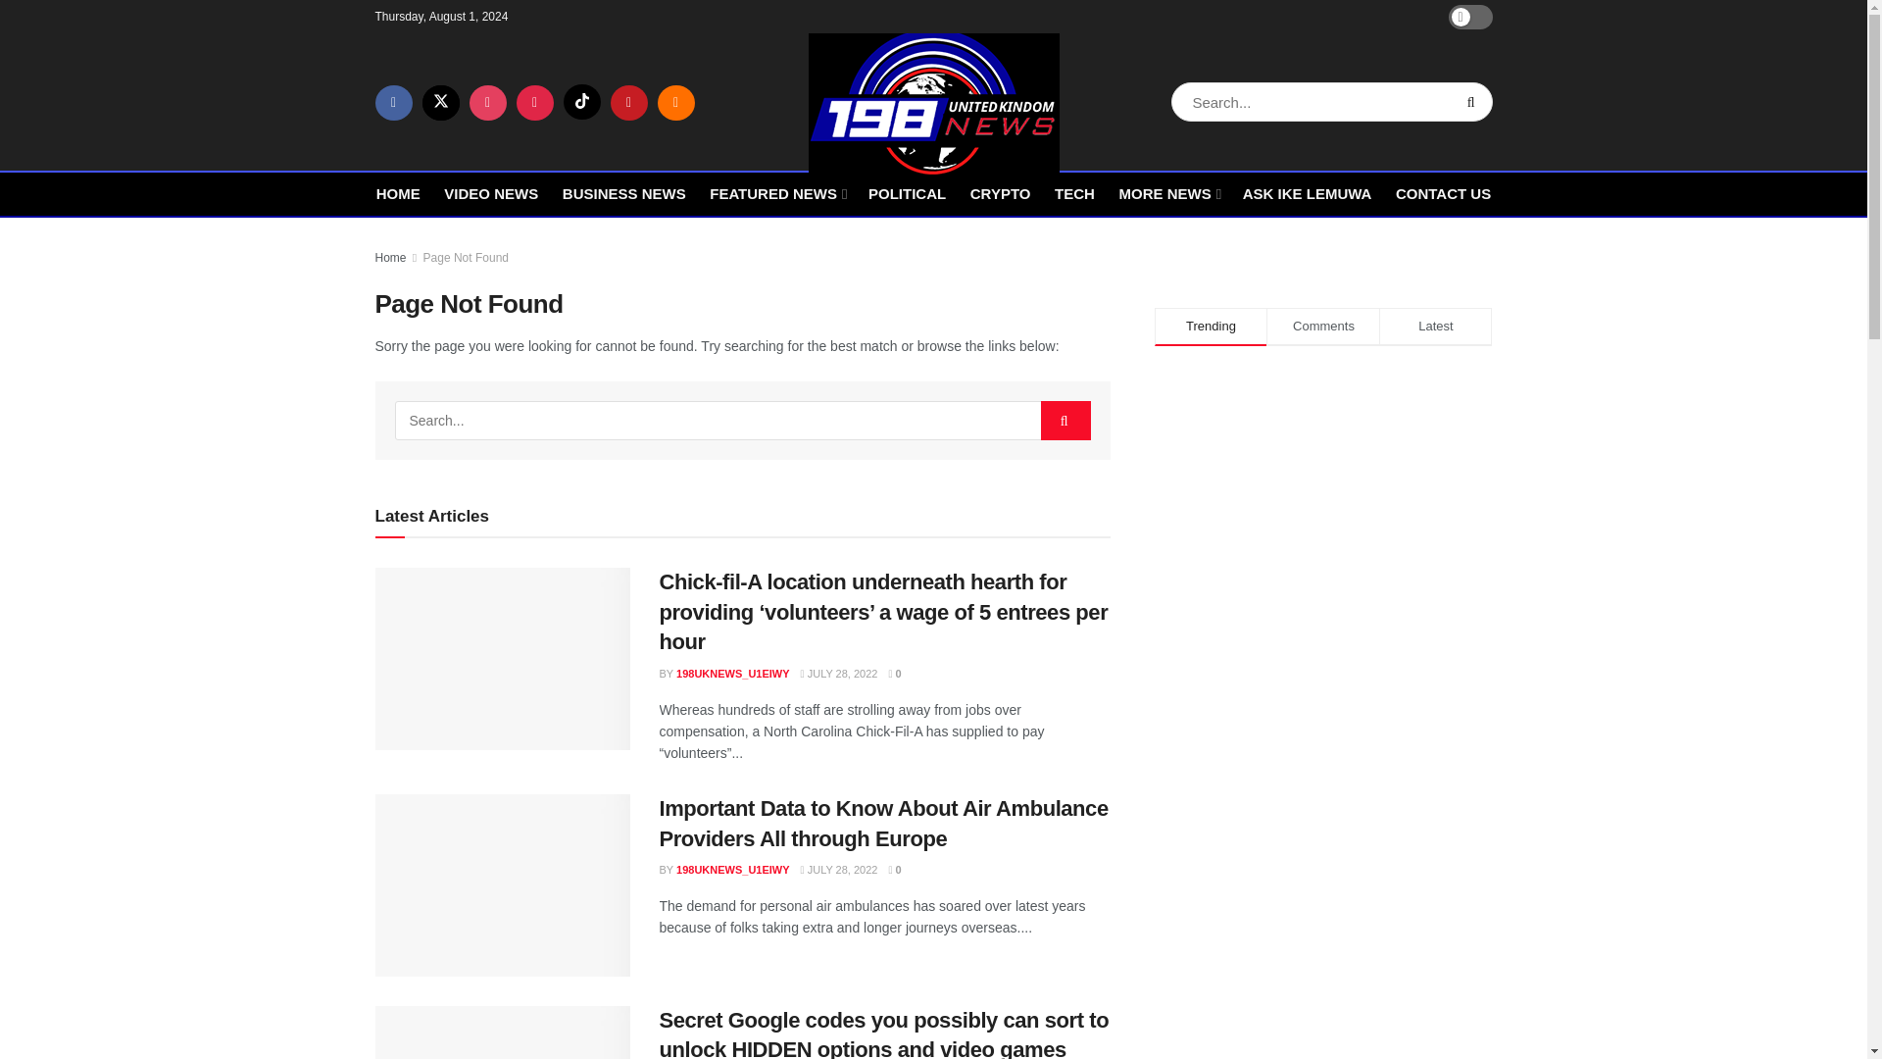  I want to click on CONTACT US, so click(1443, 192).